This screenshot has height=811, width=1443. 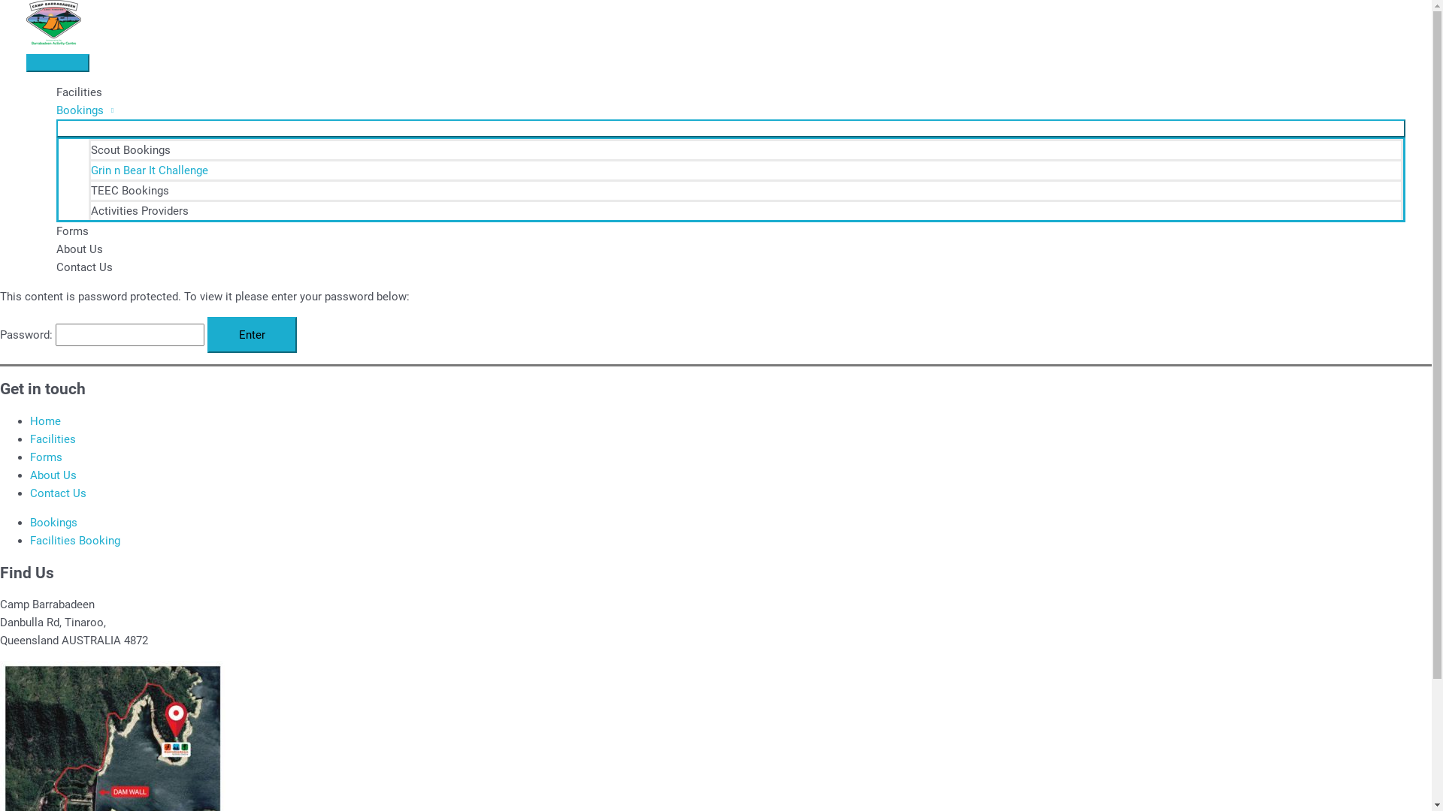 I want to click on Bookings, so click(x=54, y=523).